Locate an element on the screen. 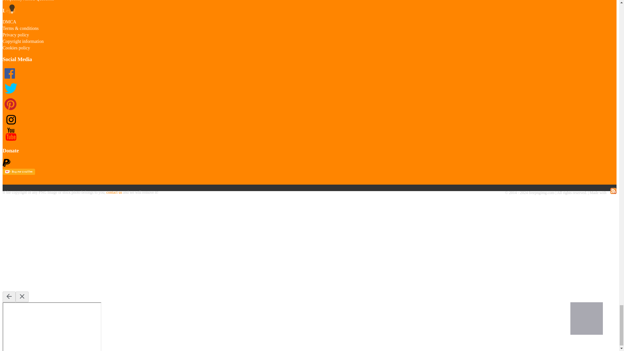 This screenshot has height=351, width=624. Follow FreePNGImg.com on Pinterest is located at coordinates (10, 109).